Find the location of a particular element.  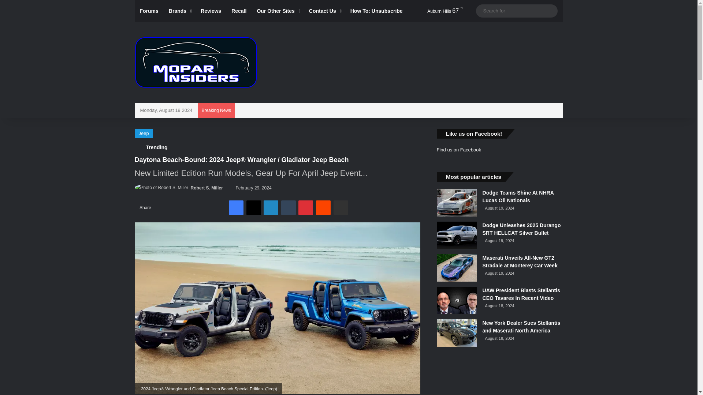

Robert S. Miller is located at coordinates (207, 188).